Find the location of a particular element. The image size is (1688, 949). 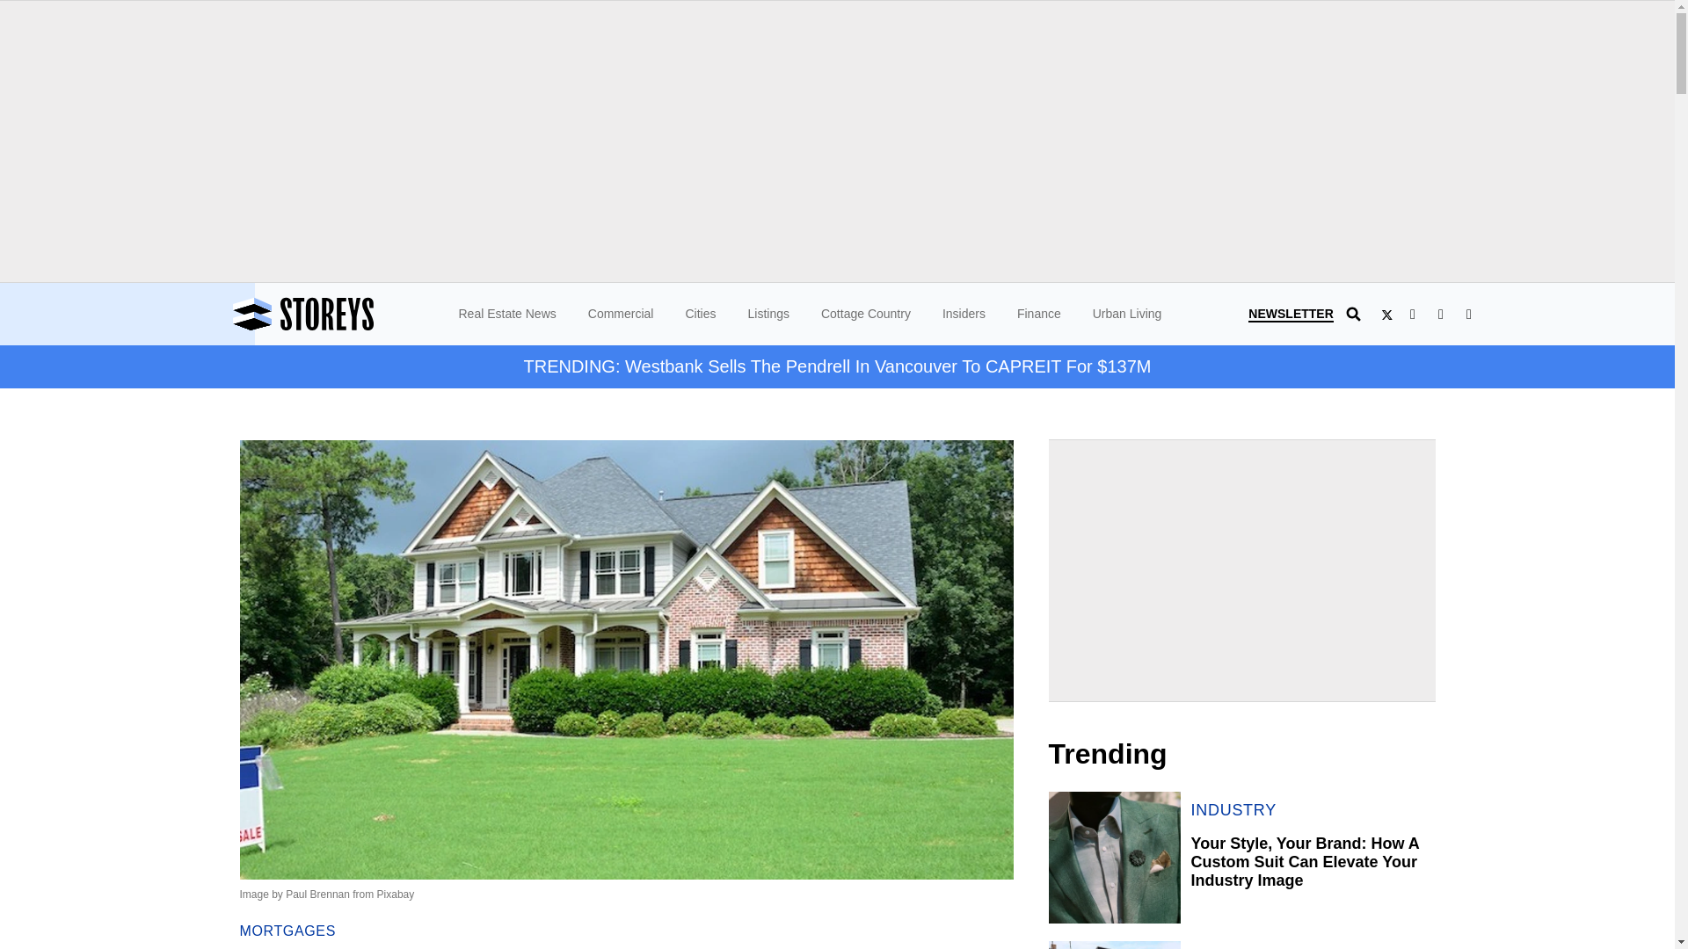

Storeys - Real Estate News in Canada is located at coordinates (351, 314).